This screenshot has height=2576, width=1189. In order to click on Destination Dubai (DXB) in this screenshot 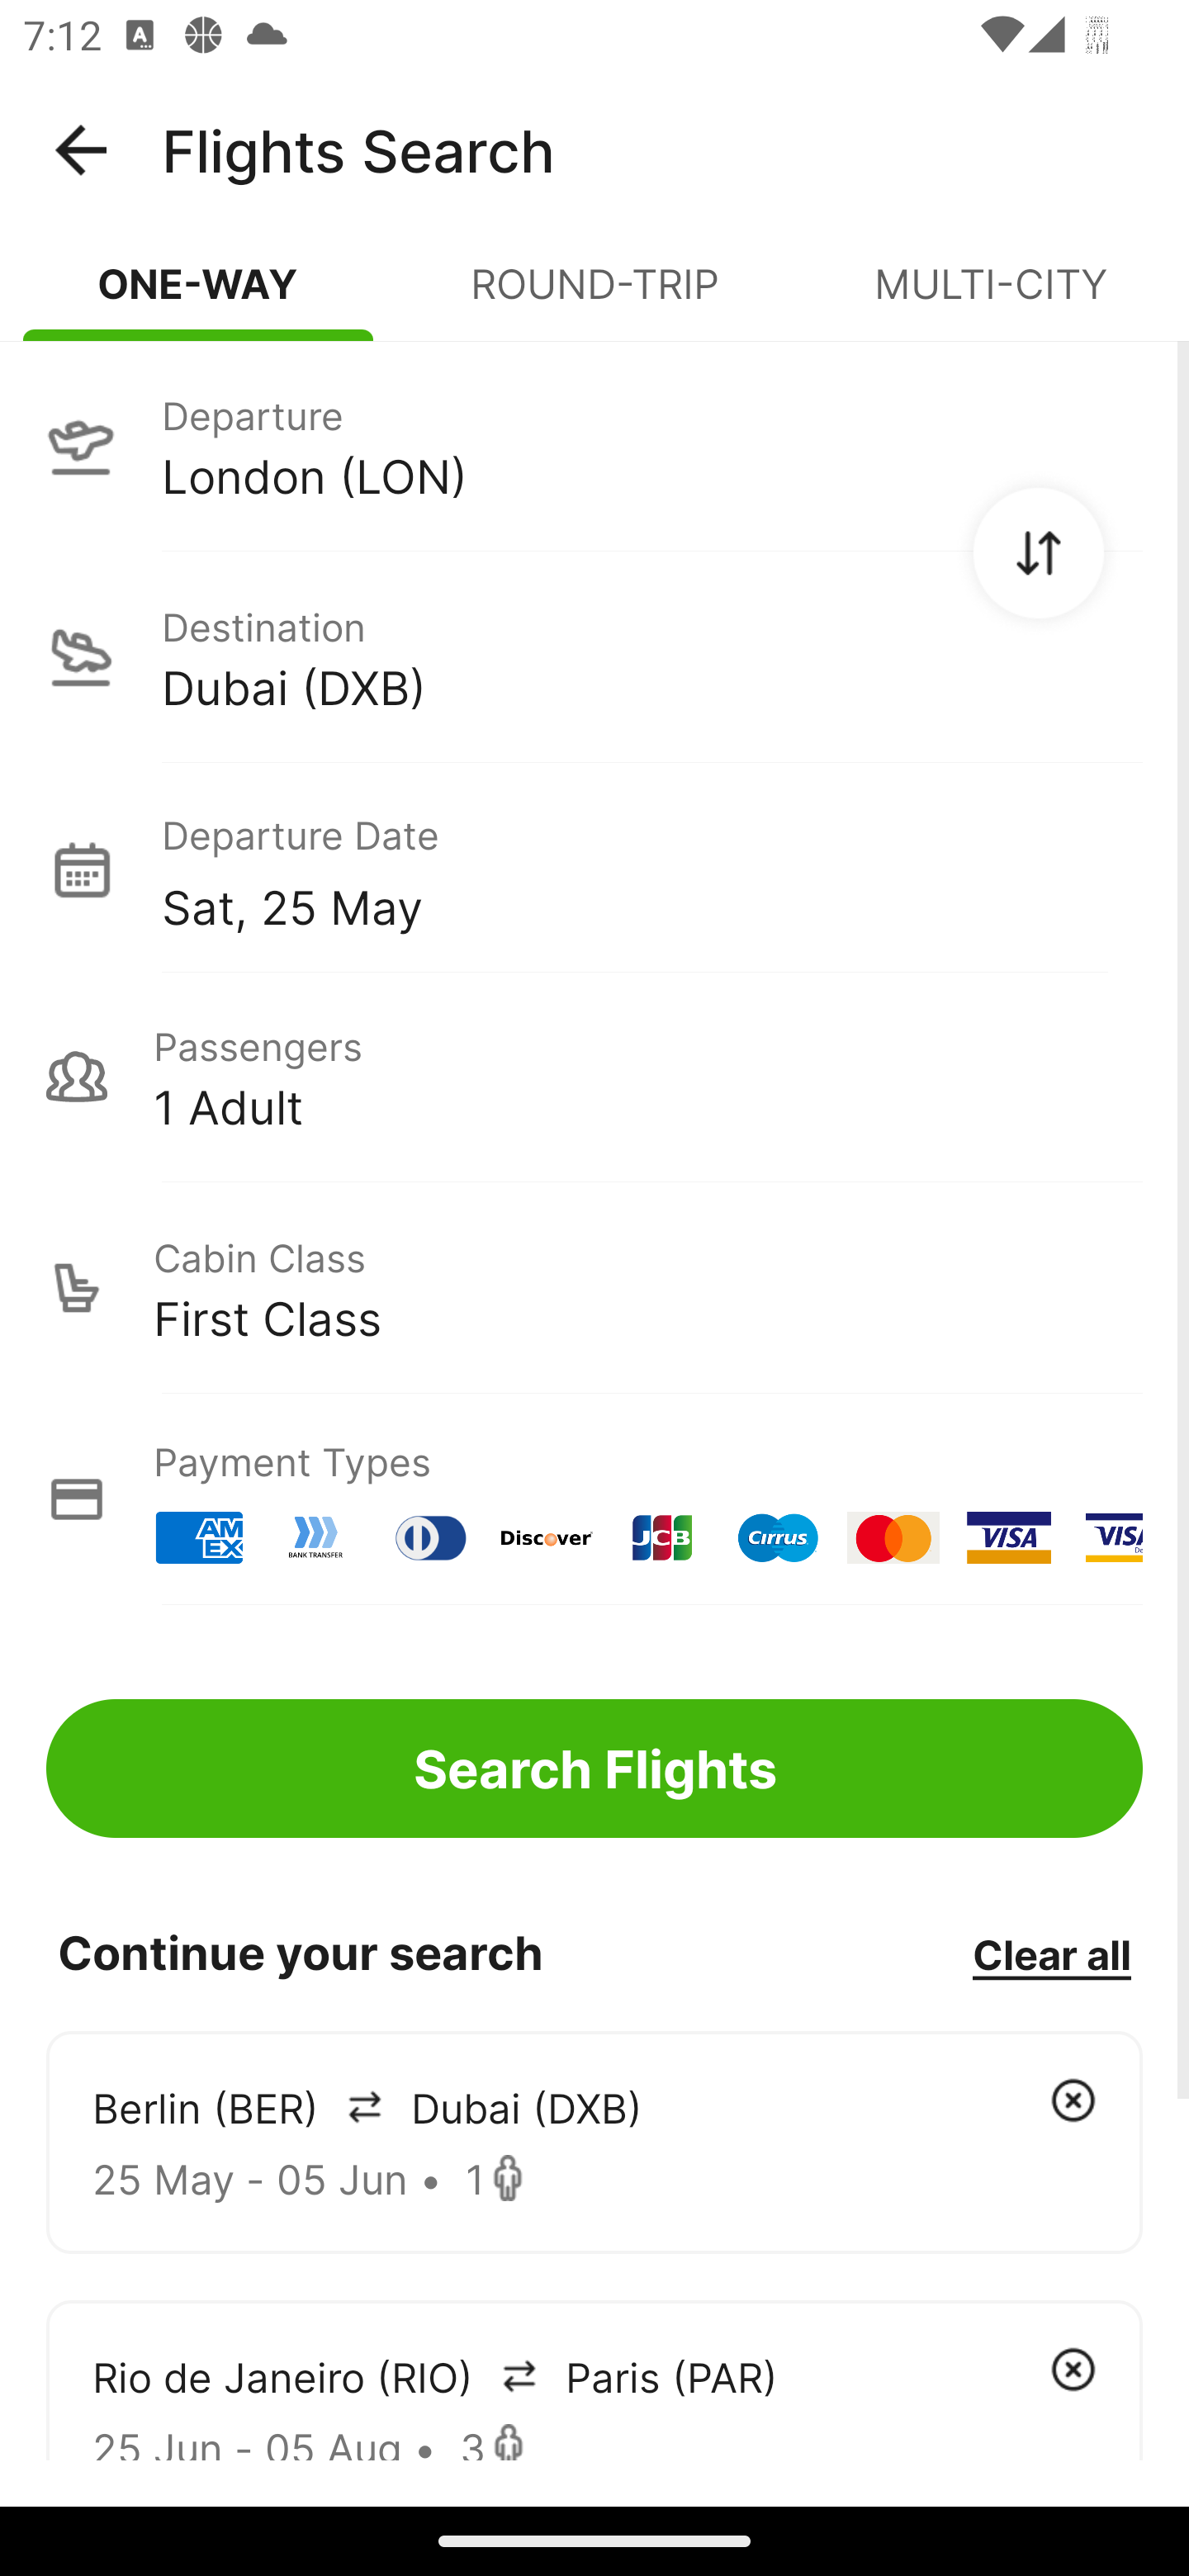, I will do `click(594, 657)`.